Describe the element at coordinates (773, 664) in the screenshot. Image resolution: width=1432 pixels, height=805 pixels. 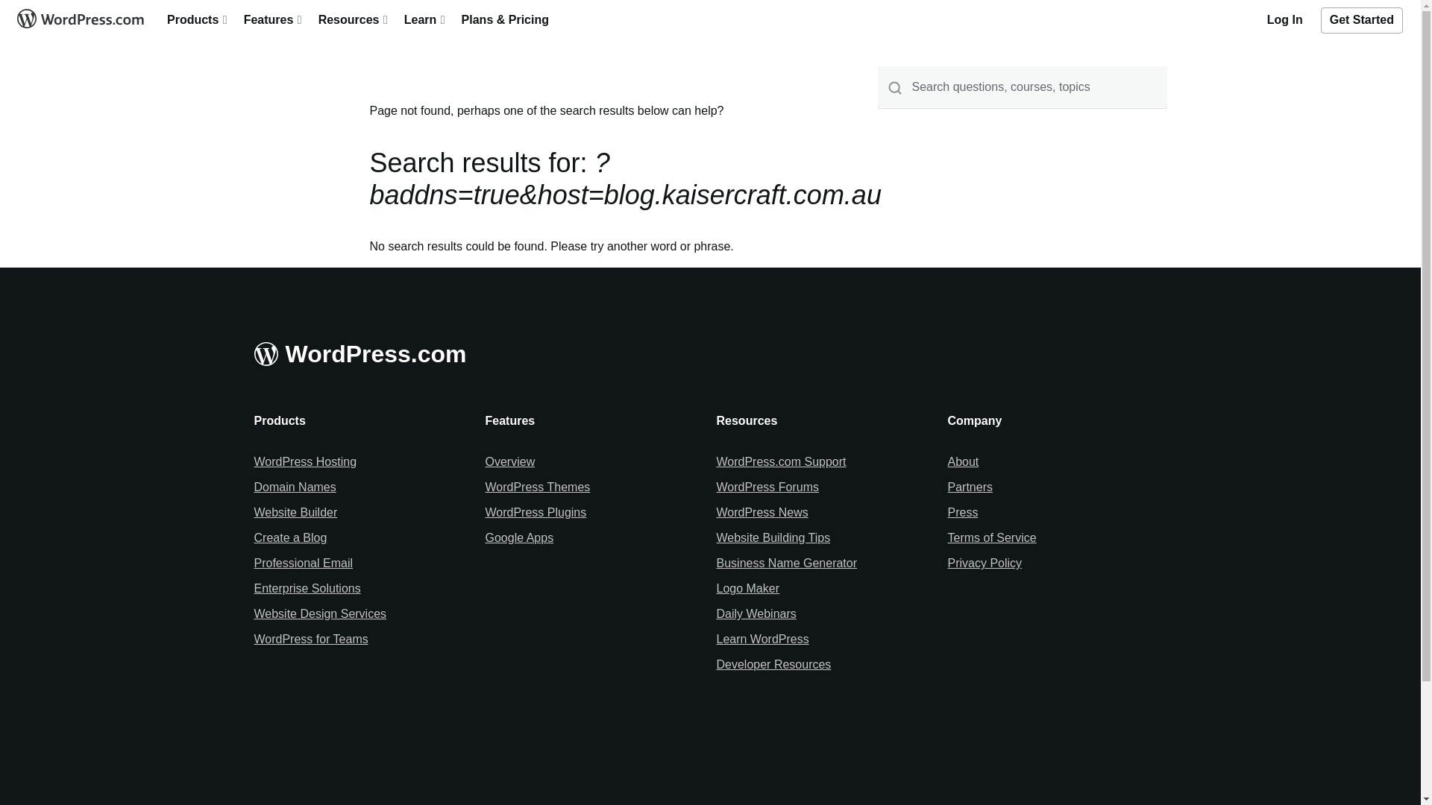
I see `Developer Resources` at that location.